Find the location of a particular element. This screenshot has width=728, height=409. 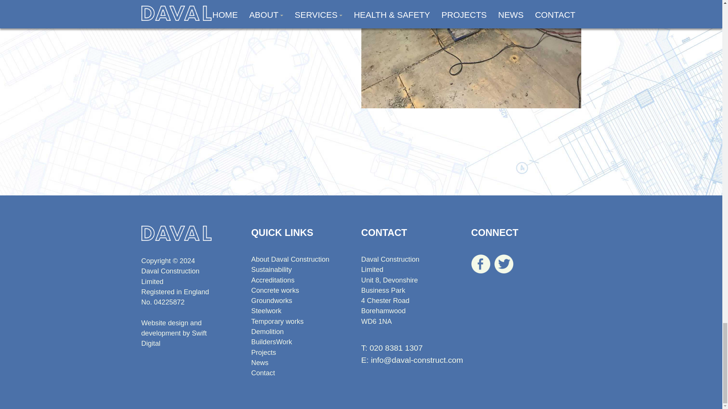

Groundworks is located at coordinates (271, 301).